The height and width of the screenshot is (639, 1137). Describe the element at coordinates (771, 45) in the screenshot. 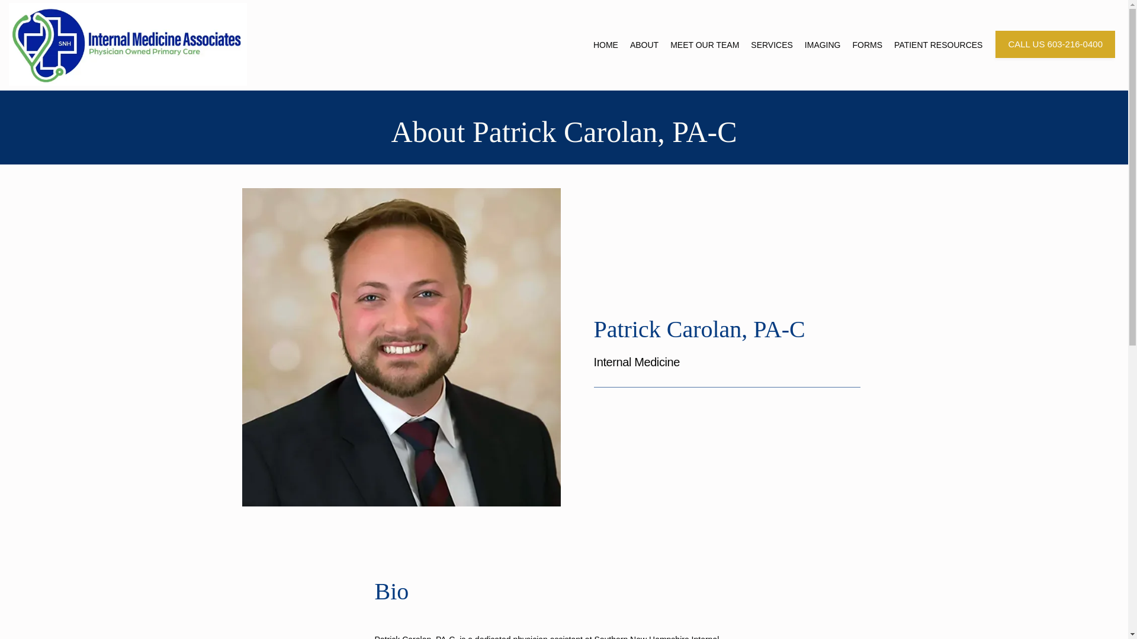

I see `SERVICES` at that location.